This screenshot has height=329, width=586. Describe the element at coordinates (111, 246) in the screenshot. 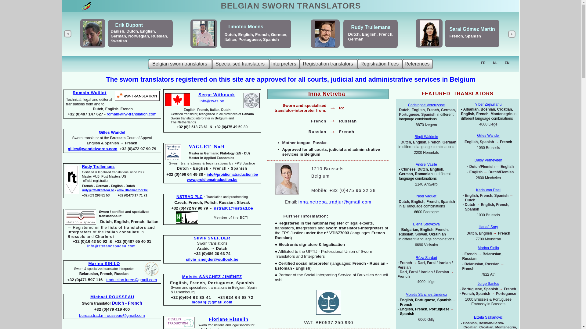

I see `info@stefanospadea.com` at that location.